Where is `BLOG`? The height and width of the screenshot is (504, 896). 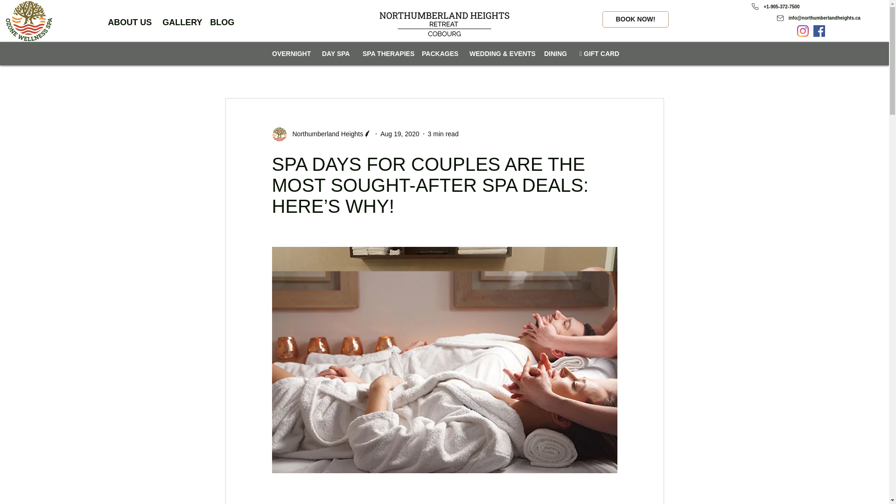 BLOG is located at coordinates (221, 22).